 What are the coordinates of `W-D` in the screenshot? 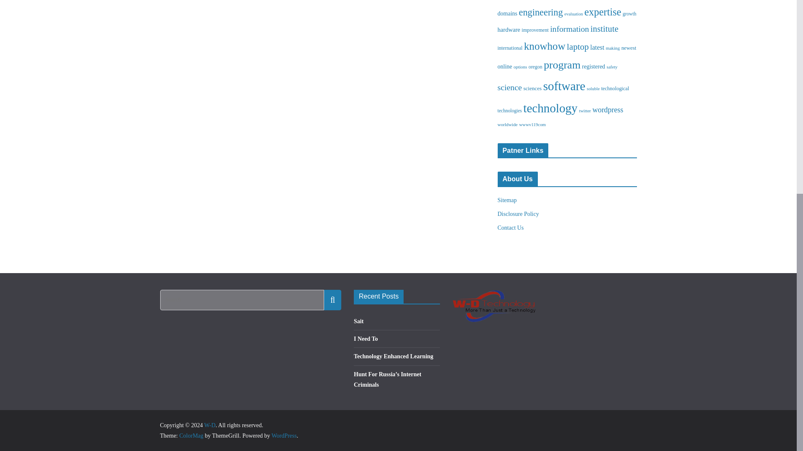 It's located at (209, 425).